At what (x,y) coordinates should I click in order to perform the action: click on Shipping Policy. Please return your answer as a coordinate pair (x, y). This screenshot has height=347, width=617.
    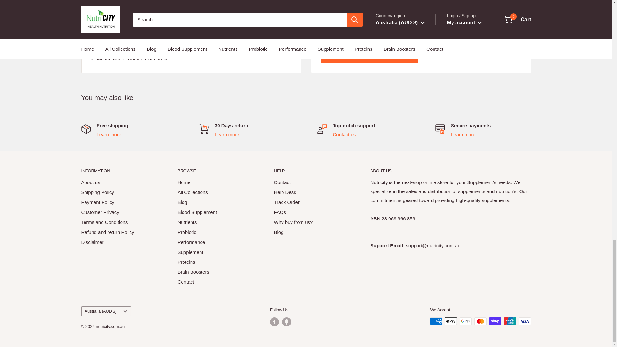
    Looking at the image, I should click on (109, 134).